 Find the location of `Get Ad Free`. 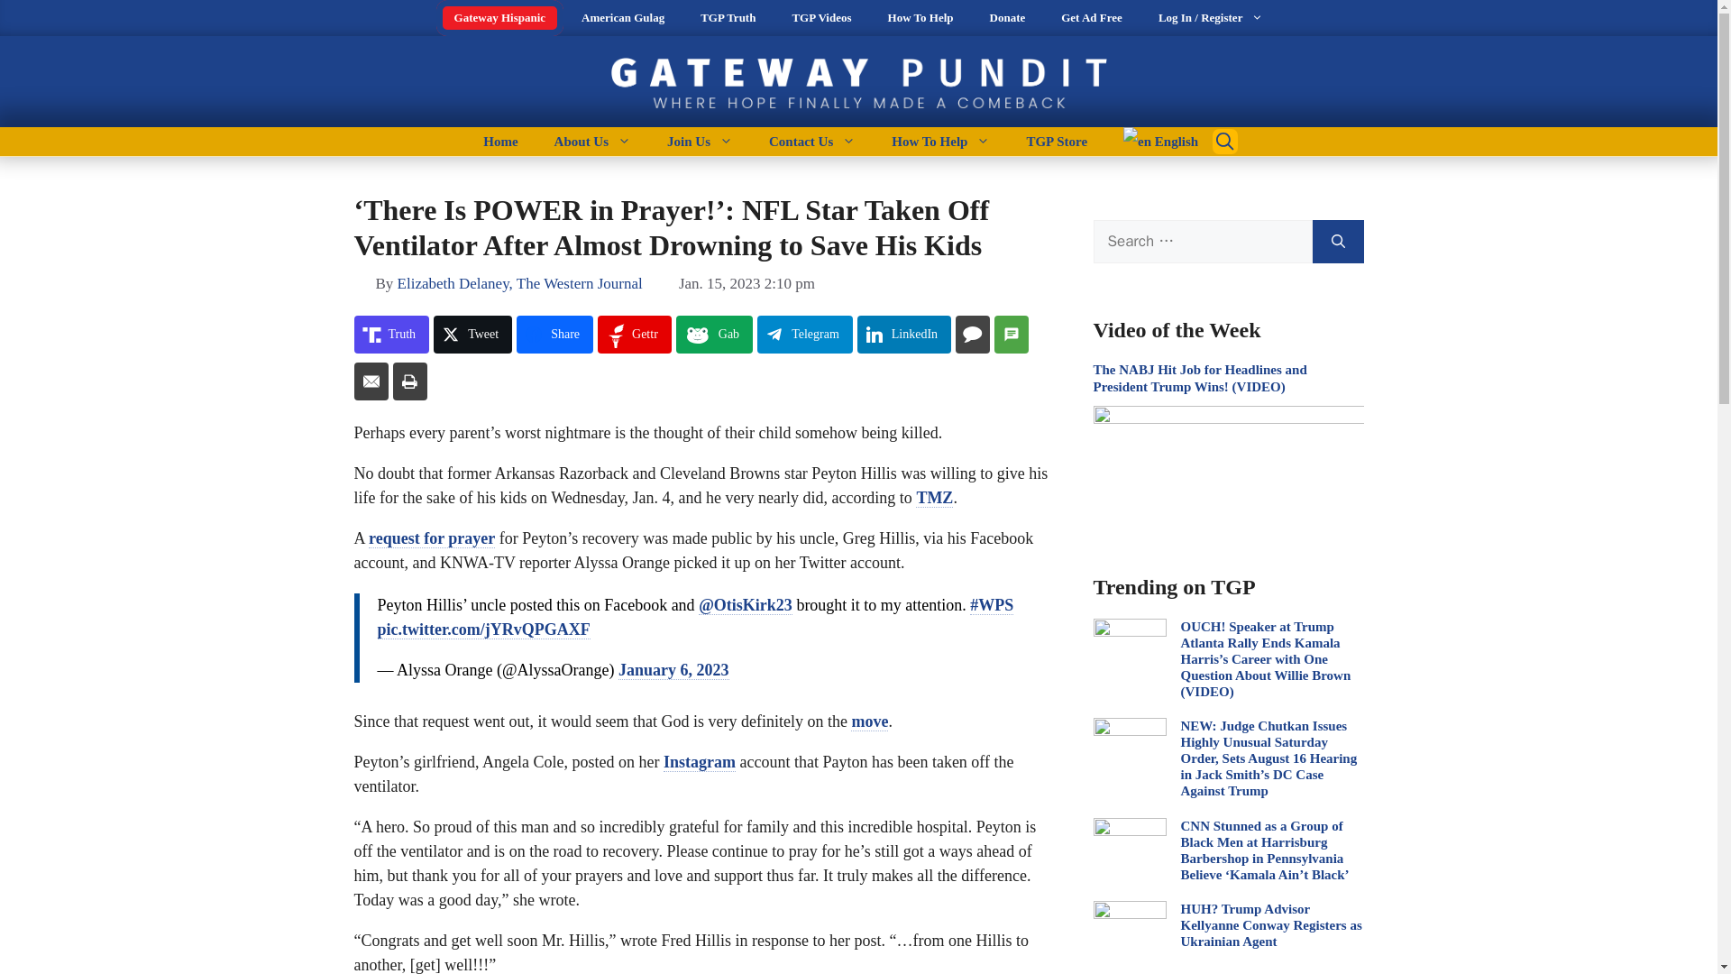

Get Ad Free is located at coordinates (1092, 18).